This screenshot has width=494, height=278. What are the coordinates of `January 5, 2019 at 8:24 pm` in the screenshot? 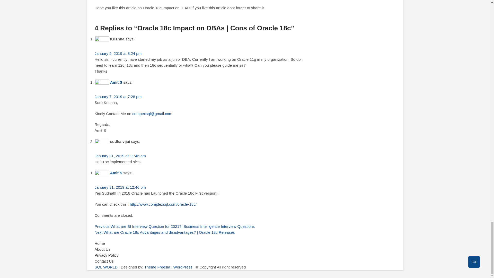 It's located at (118, 53).